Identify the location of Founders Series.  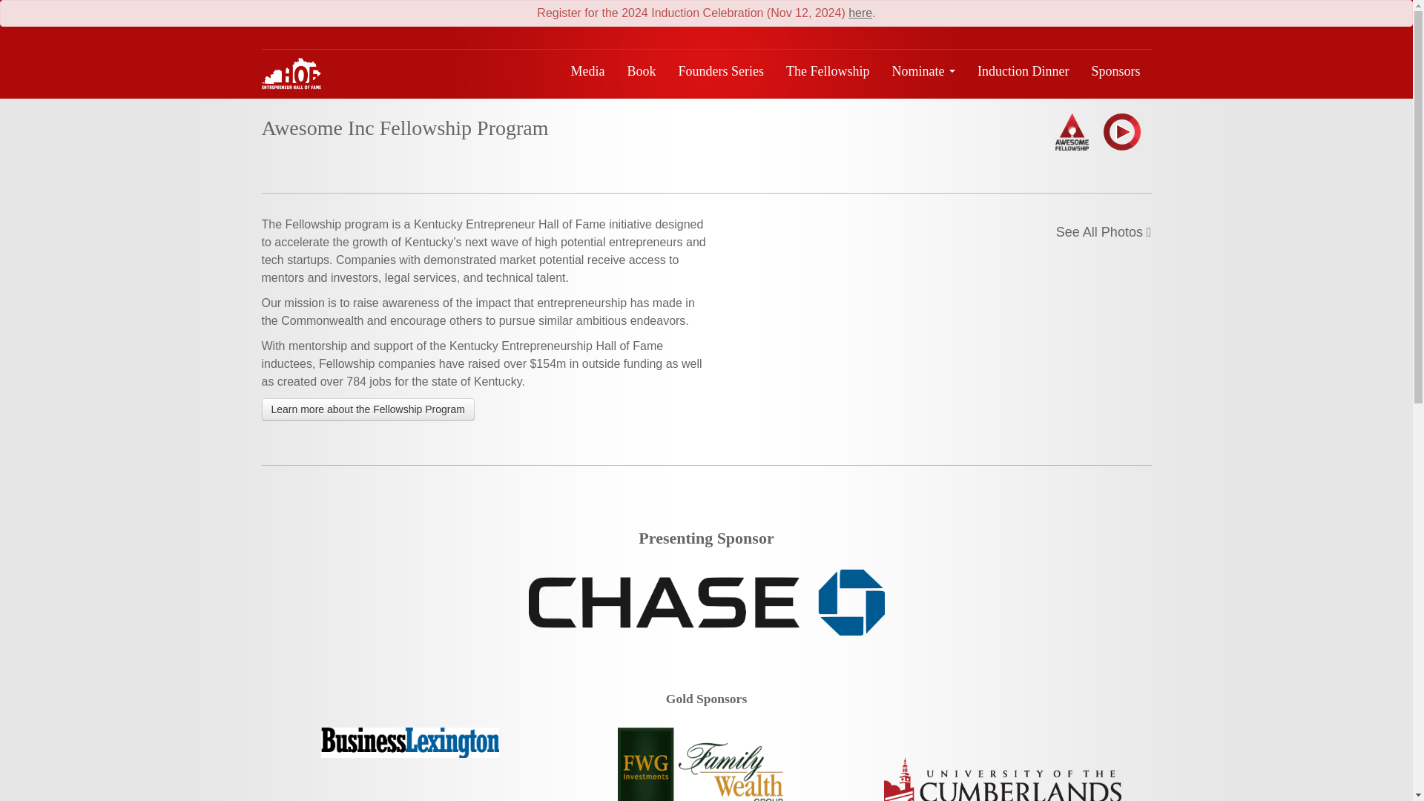
(722, 71).